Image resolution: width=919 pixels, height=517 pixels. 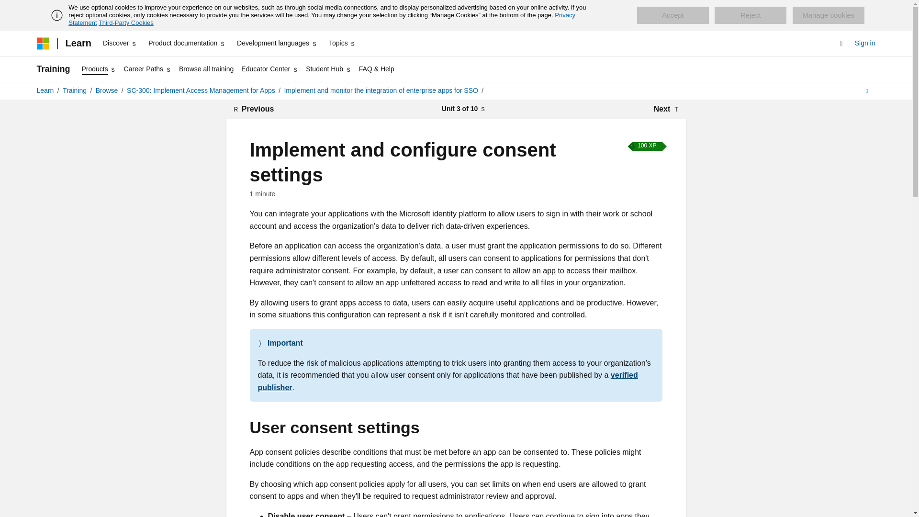 I want to click on Products, so click(x=99, y=69).